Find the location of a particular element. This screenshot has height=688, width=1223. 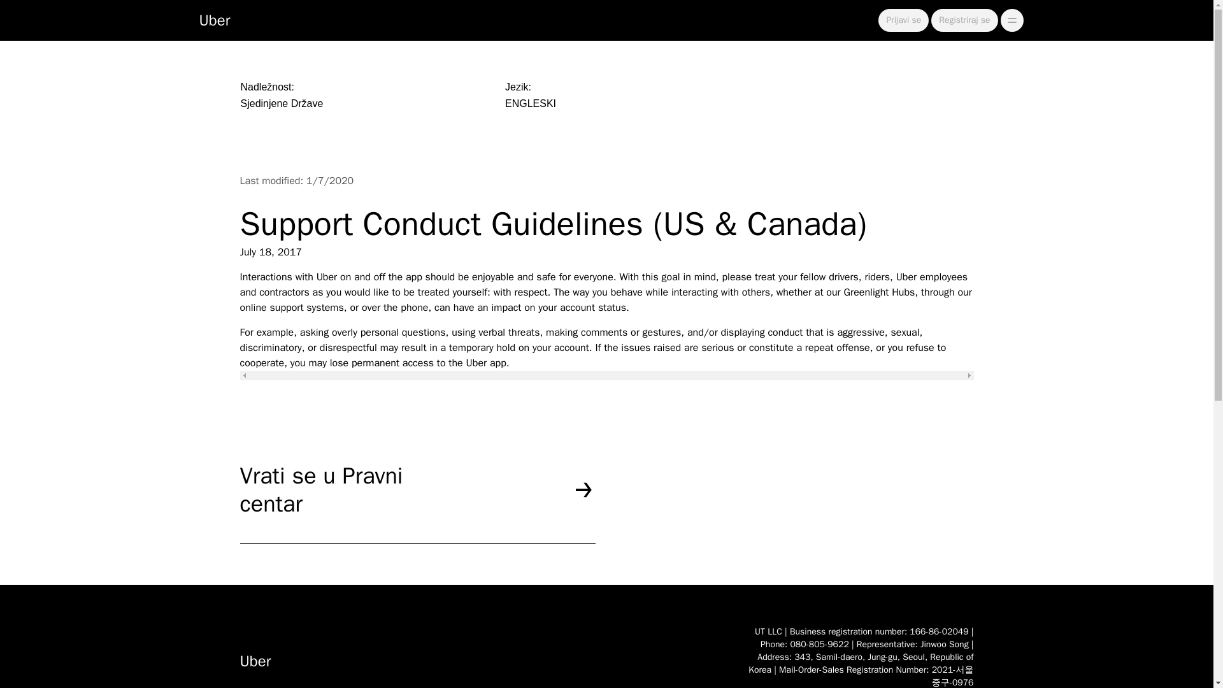

Vrati se u Pravni centar is located at coordinates (417, 503).